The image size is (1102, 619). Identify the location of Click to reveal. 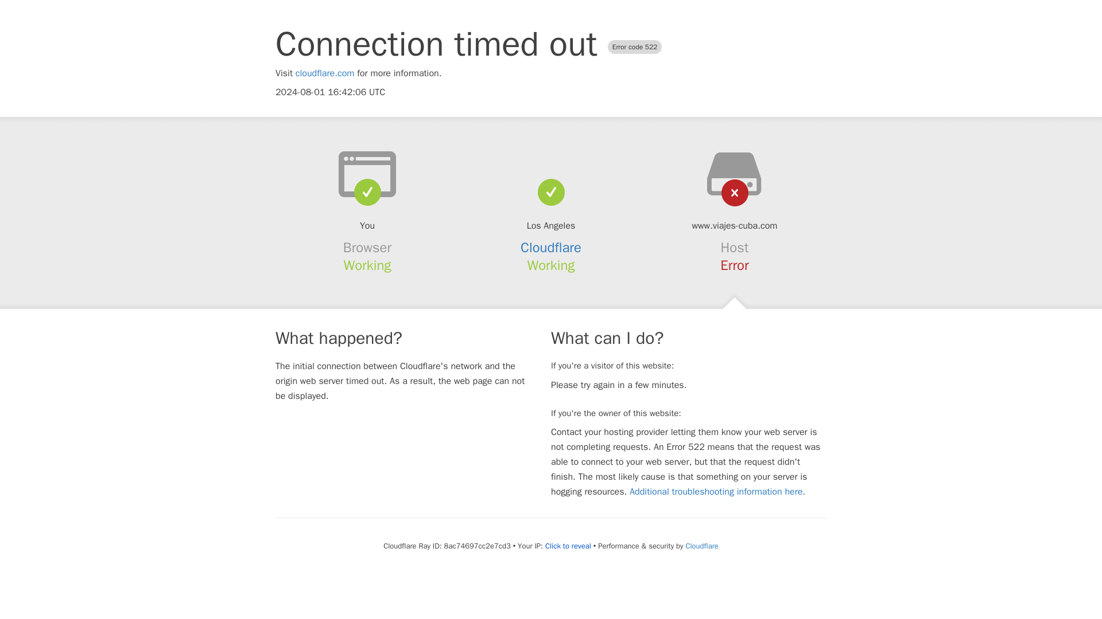
(568, 546).